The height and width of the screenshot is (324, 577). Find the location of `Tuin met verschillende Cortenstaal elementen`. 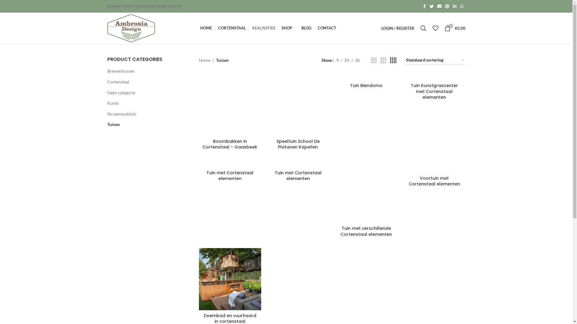

Tuin met verschillende Cortenstaal elementen is located at coordinates (366, 231).